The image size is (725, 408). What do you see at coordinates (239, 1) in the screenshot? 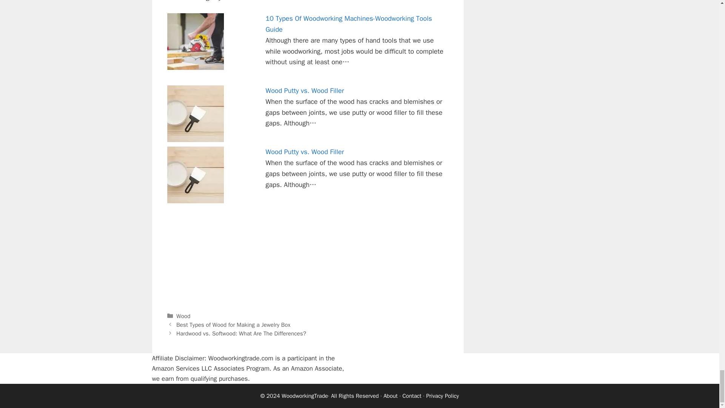
I see `VirtualWolf` at bounding box center [239, 1].